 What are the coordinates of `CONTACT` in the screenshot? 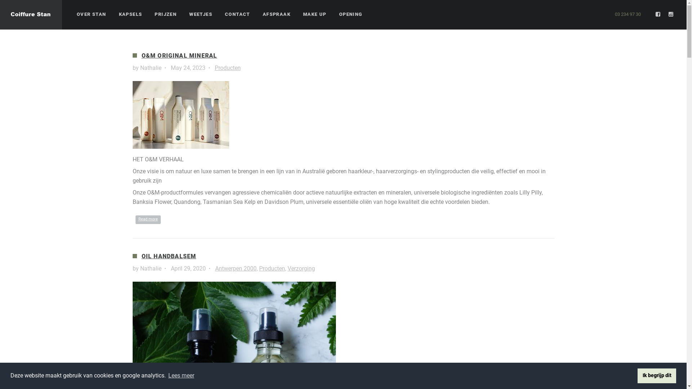 It's located at (238, 14).